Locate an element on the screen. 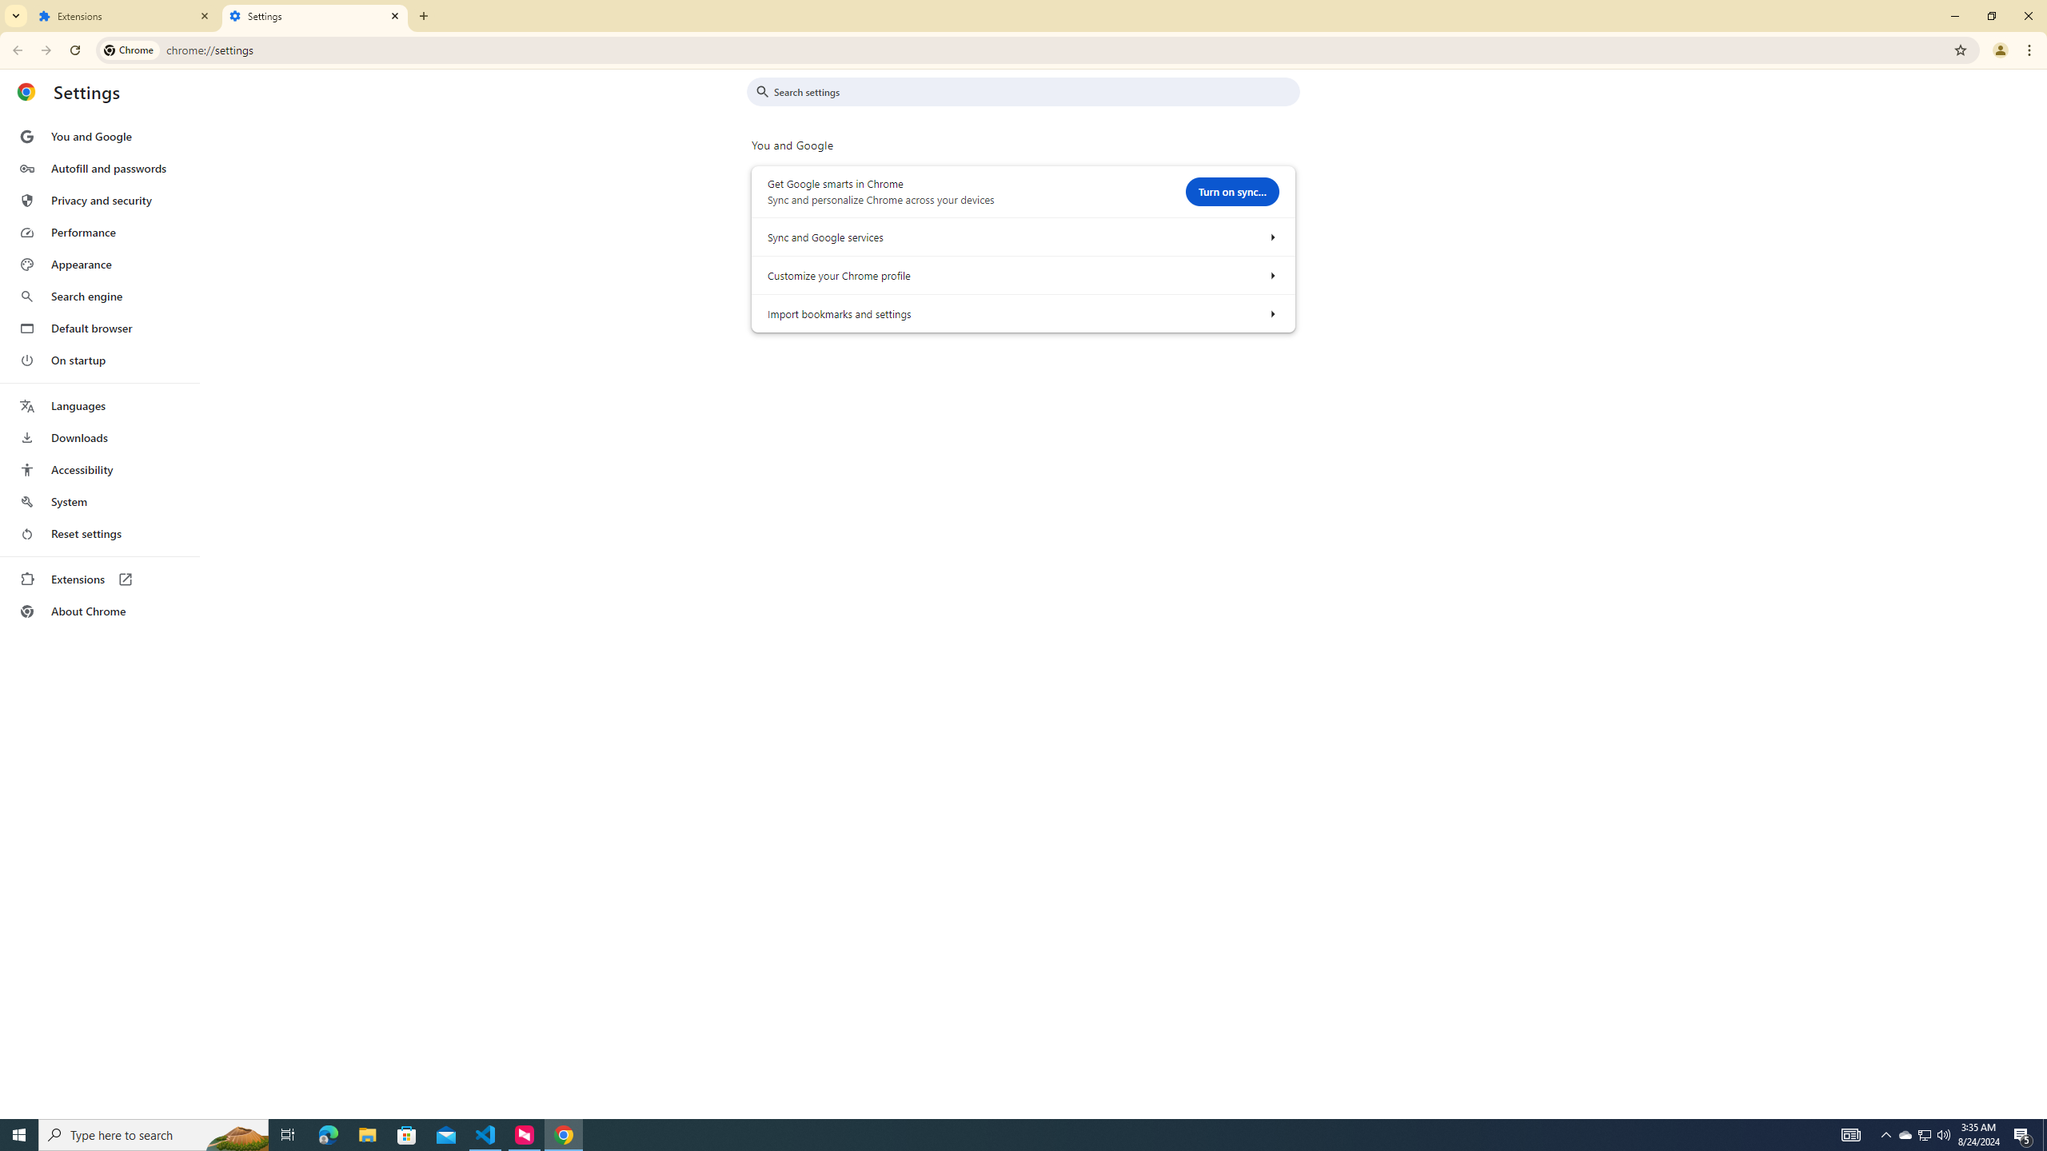 Image resolution: width=2047 pixels, height=1151 pixels. Sync and Google services is located at coordinates (1271, 237).